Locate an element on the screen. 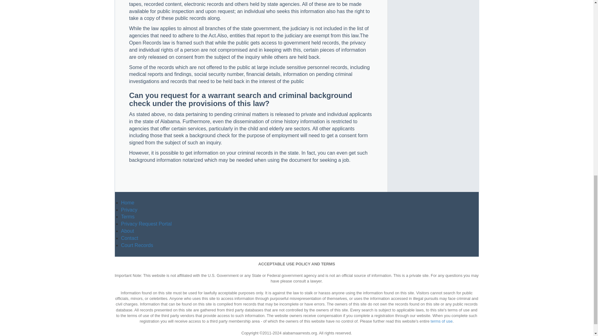  Privacy Request Portal is located at coordinates (146, 223).